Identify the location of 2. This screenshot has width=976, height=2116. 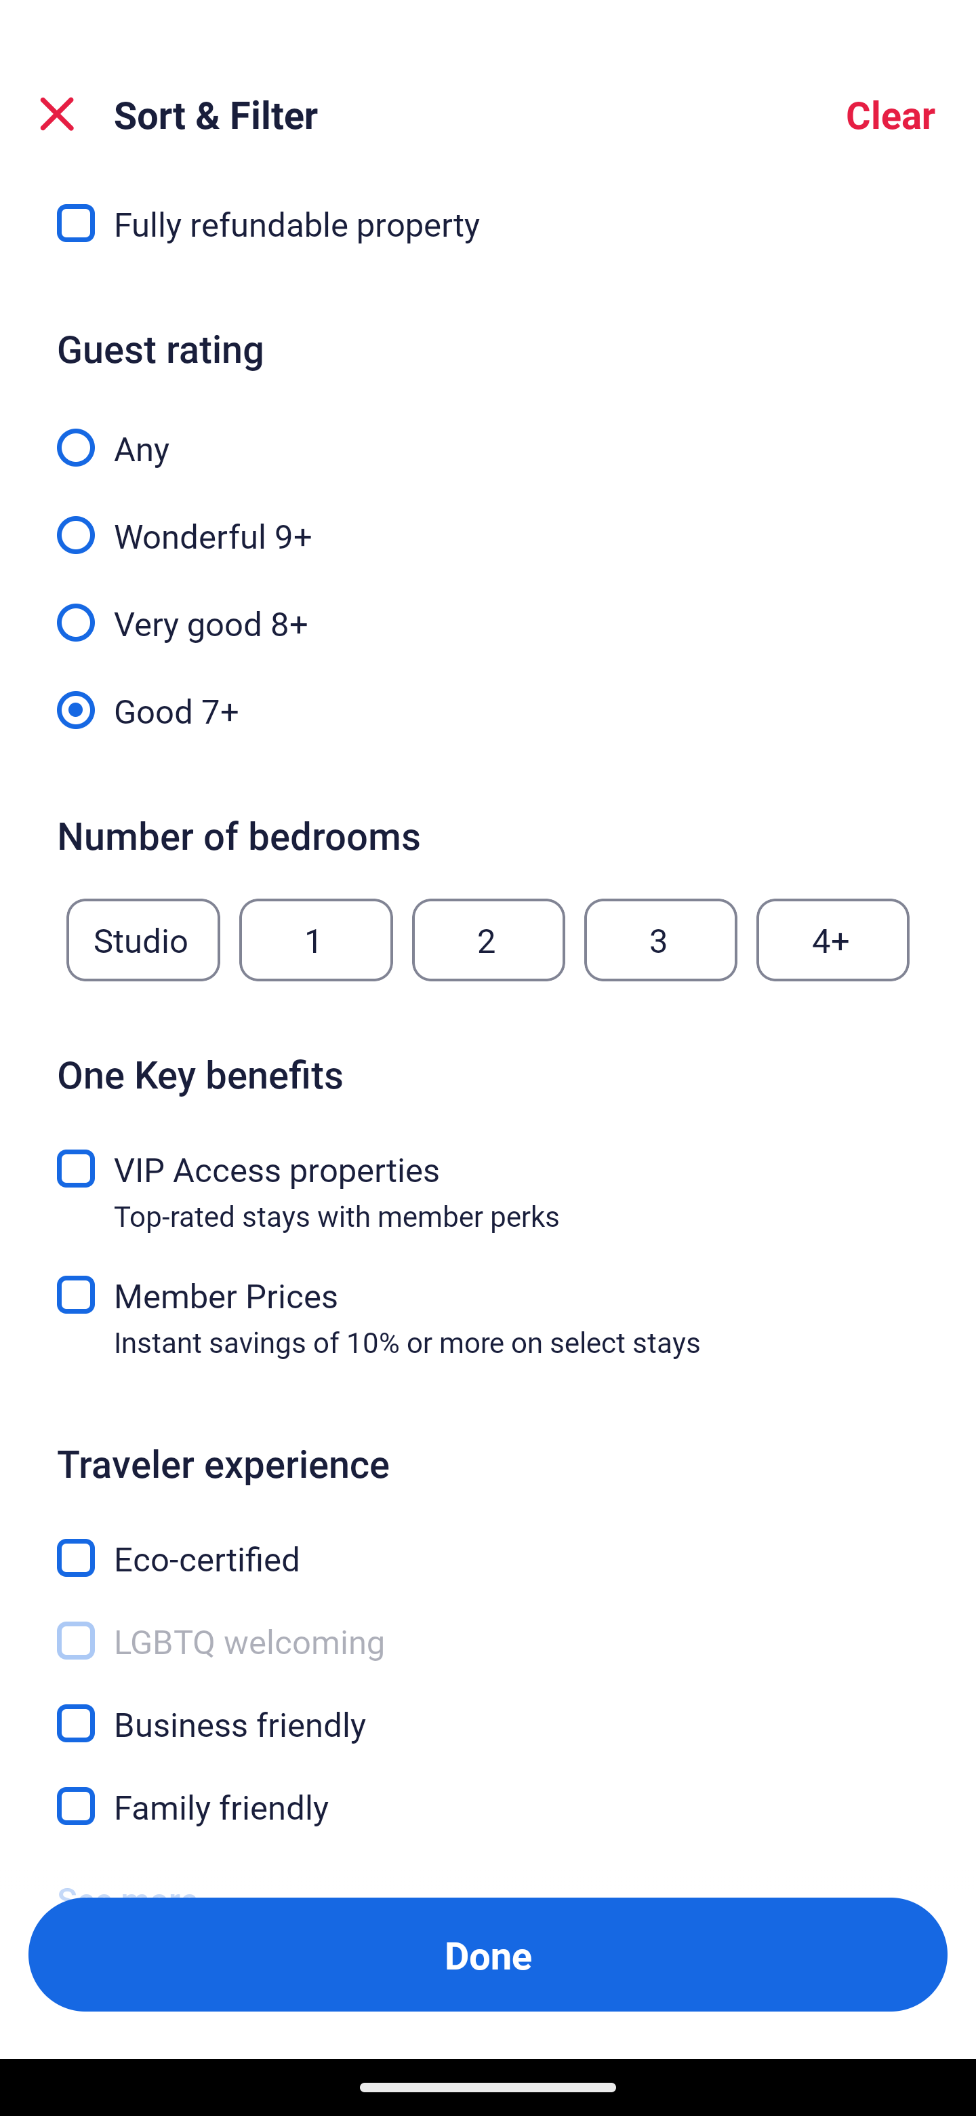
(488, 939).